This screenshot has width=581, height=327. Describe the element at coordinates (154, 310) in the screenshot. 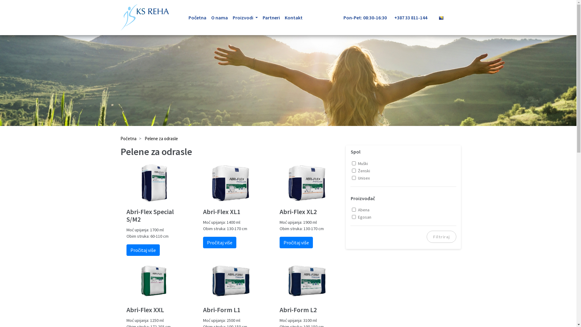

I see `Abri-Flex XXL` at that location.